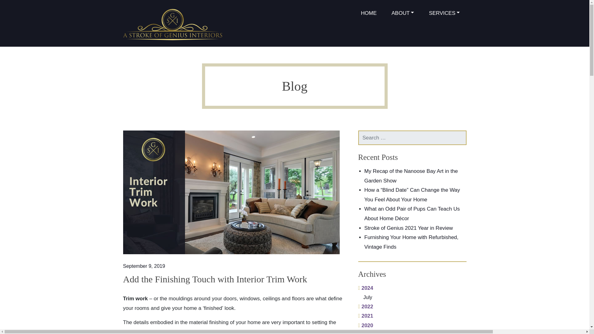 The image size is (594, 334). I want to click on SERVICES, so click(444, 13).